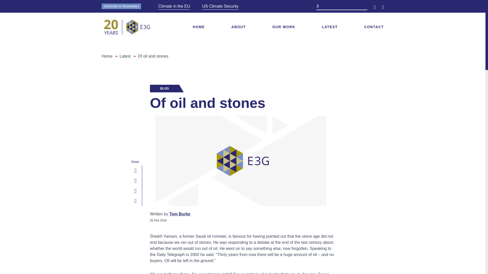 This screenshot has width=488, height=274. Describe the element at coordinates (135, 180) in the screenshot. I see `Tweet It` at that location.